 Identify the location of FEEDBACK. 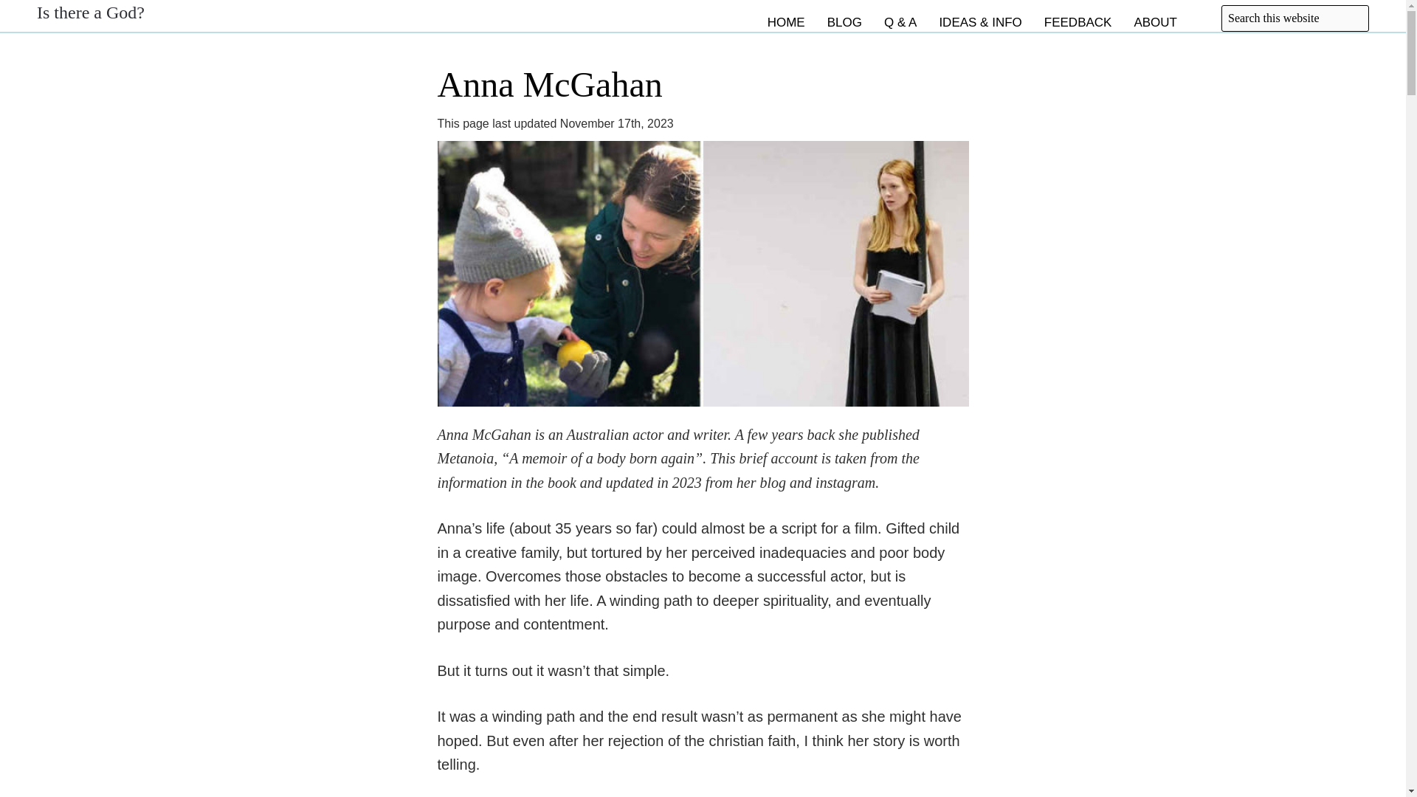
(1075, 18).